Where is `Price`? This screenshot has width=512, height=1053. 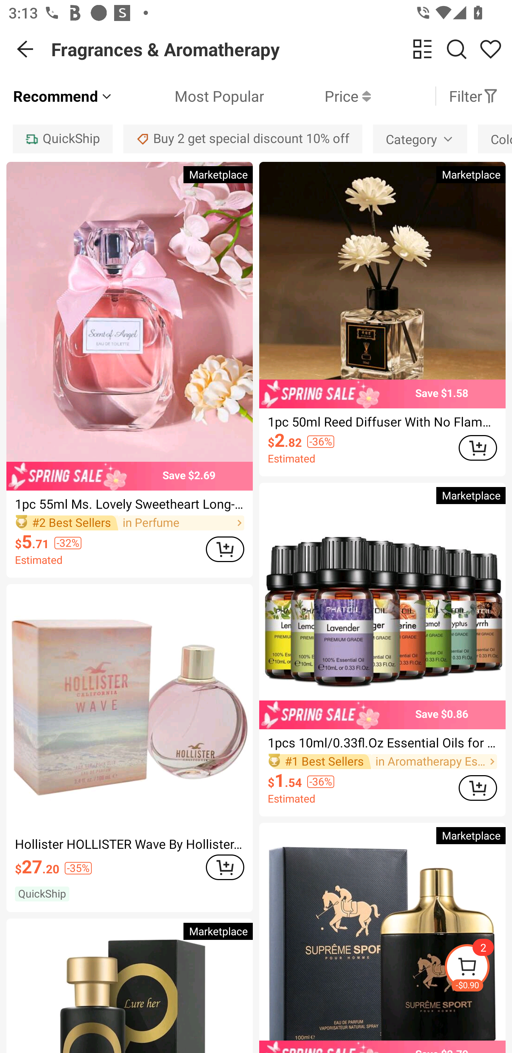 Price is located at coordinates (317, 96).